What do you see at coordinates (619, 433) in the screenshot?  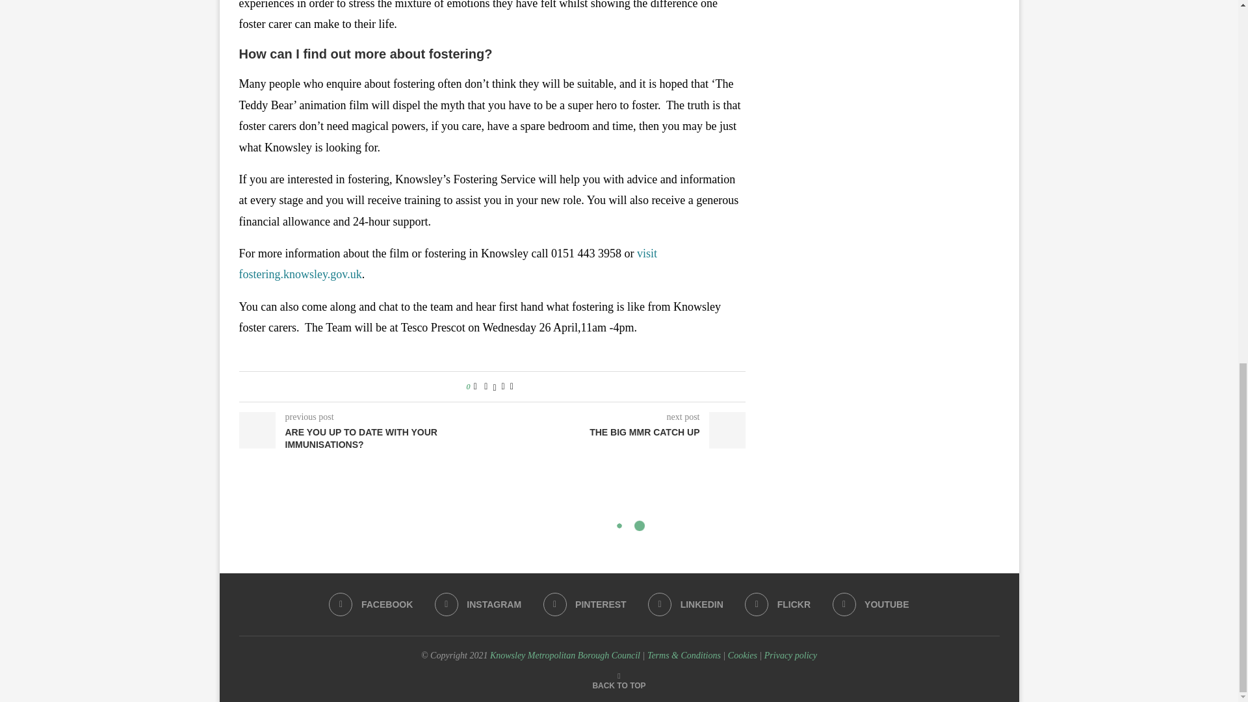 I see `THE BIG MMR CATCH UP` at bounding box center [619, 433].